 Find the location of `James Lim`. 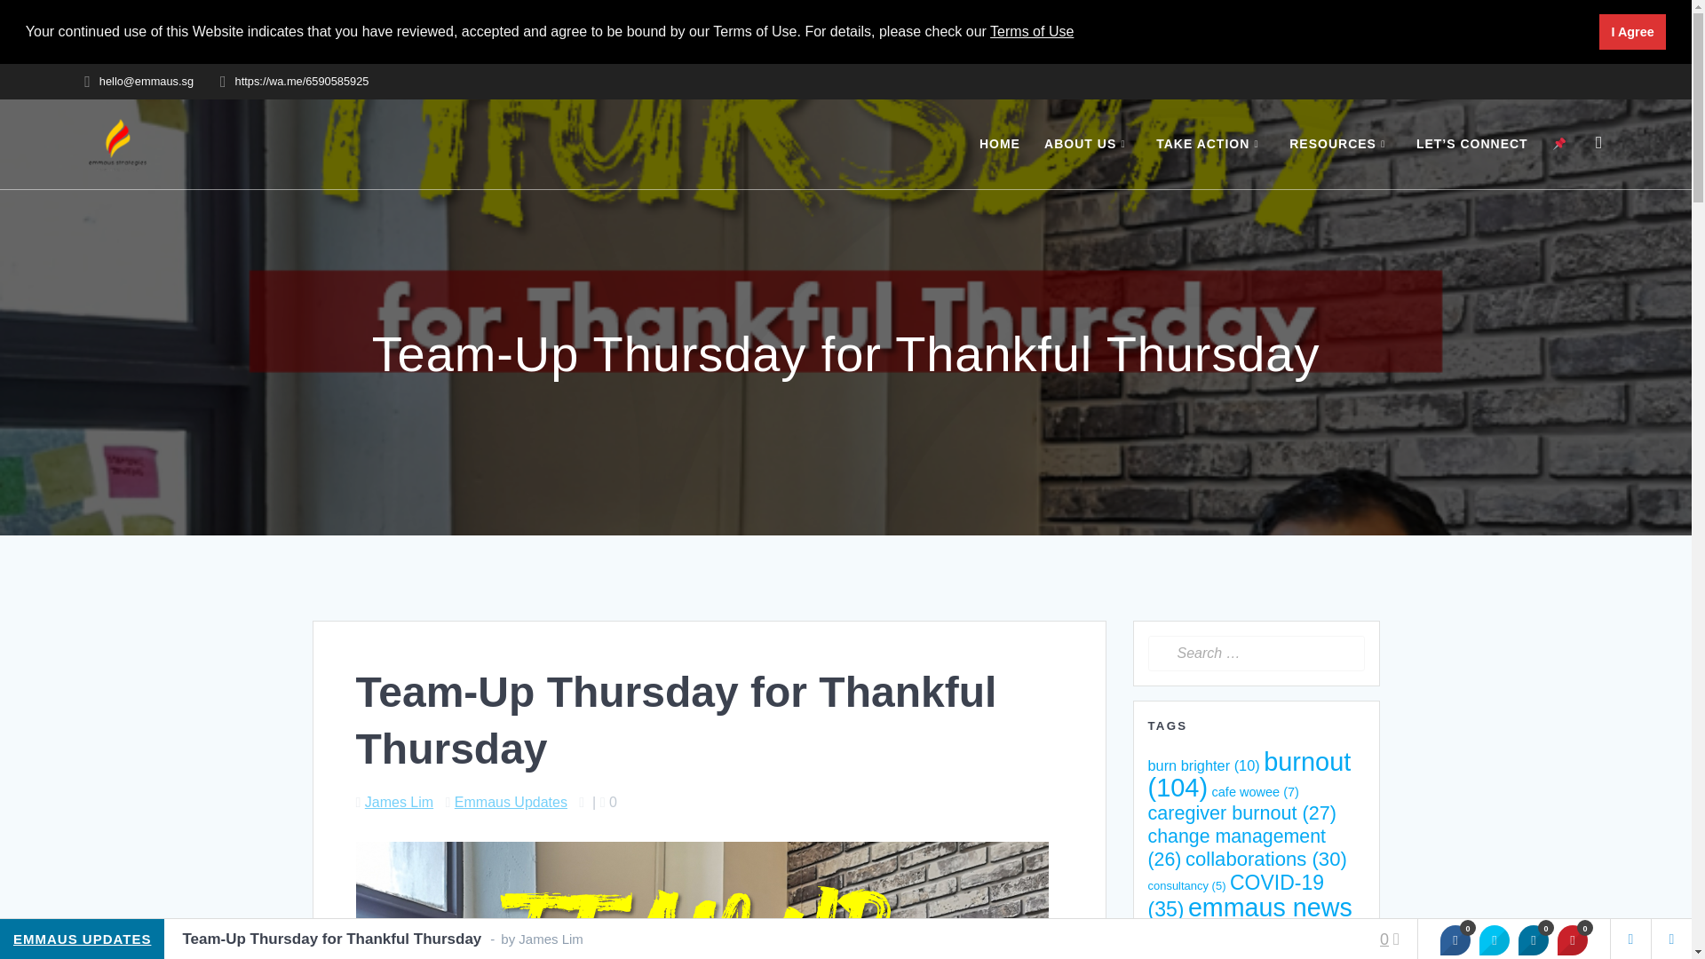

James Lim is located at coordinates (398, 802).